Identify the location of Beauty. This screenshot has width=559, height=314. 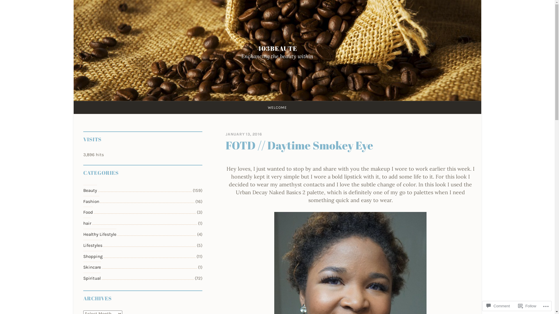
(90, 190).